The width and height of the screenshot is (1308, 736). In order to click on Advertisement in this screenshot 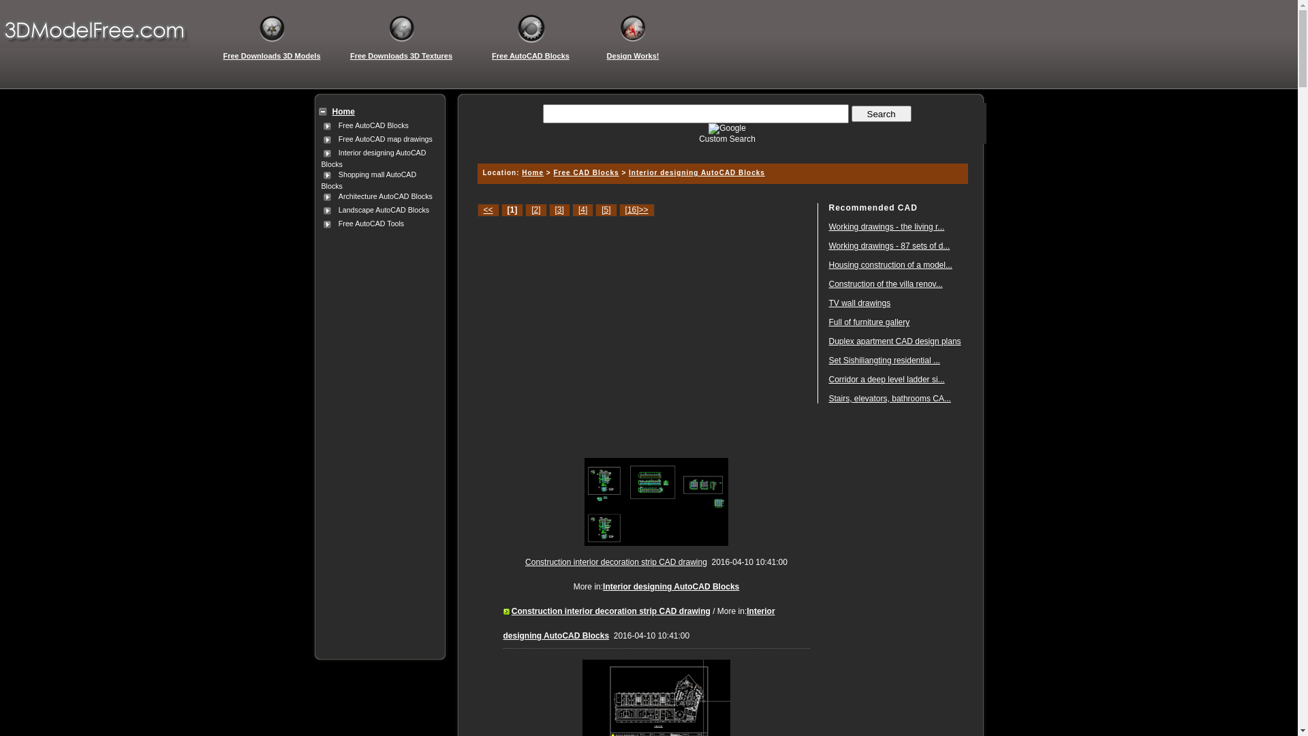, I will do `click(377, 435)`.